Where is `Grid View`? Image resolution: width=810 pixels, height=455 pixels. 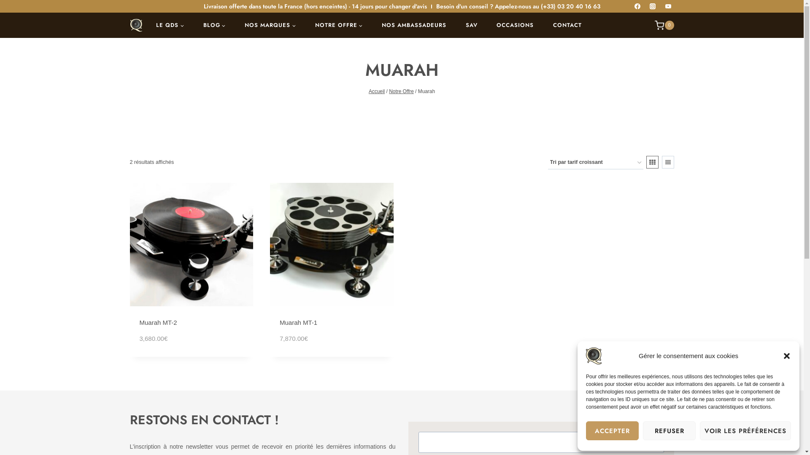 Grid View is located at coordinates (652, 162).